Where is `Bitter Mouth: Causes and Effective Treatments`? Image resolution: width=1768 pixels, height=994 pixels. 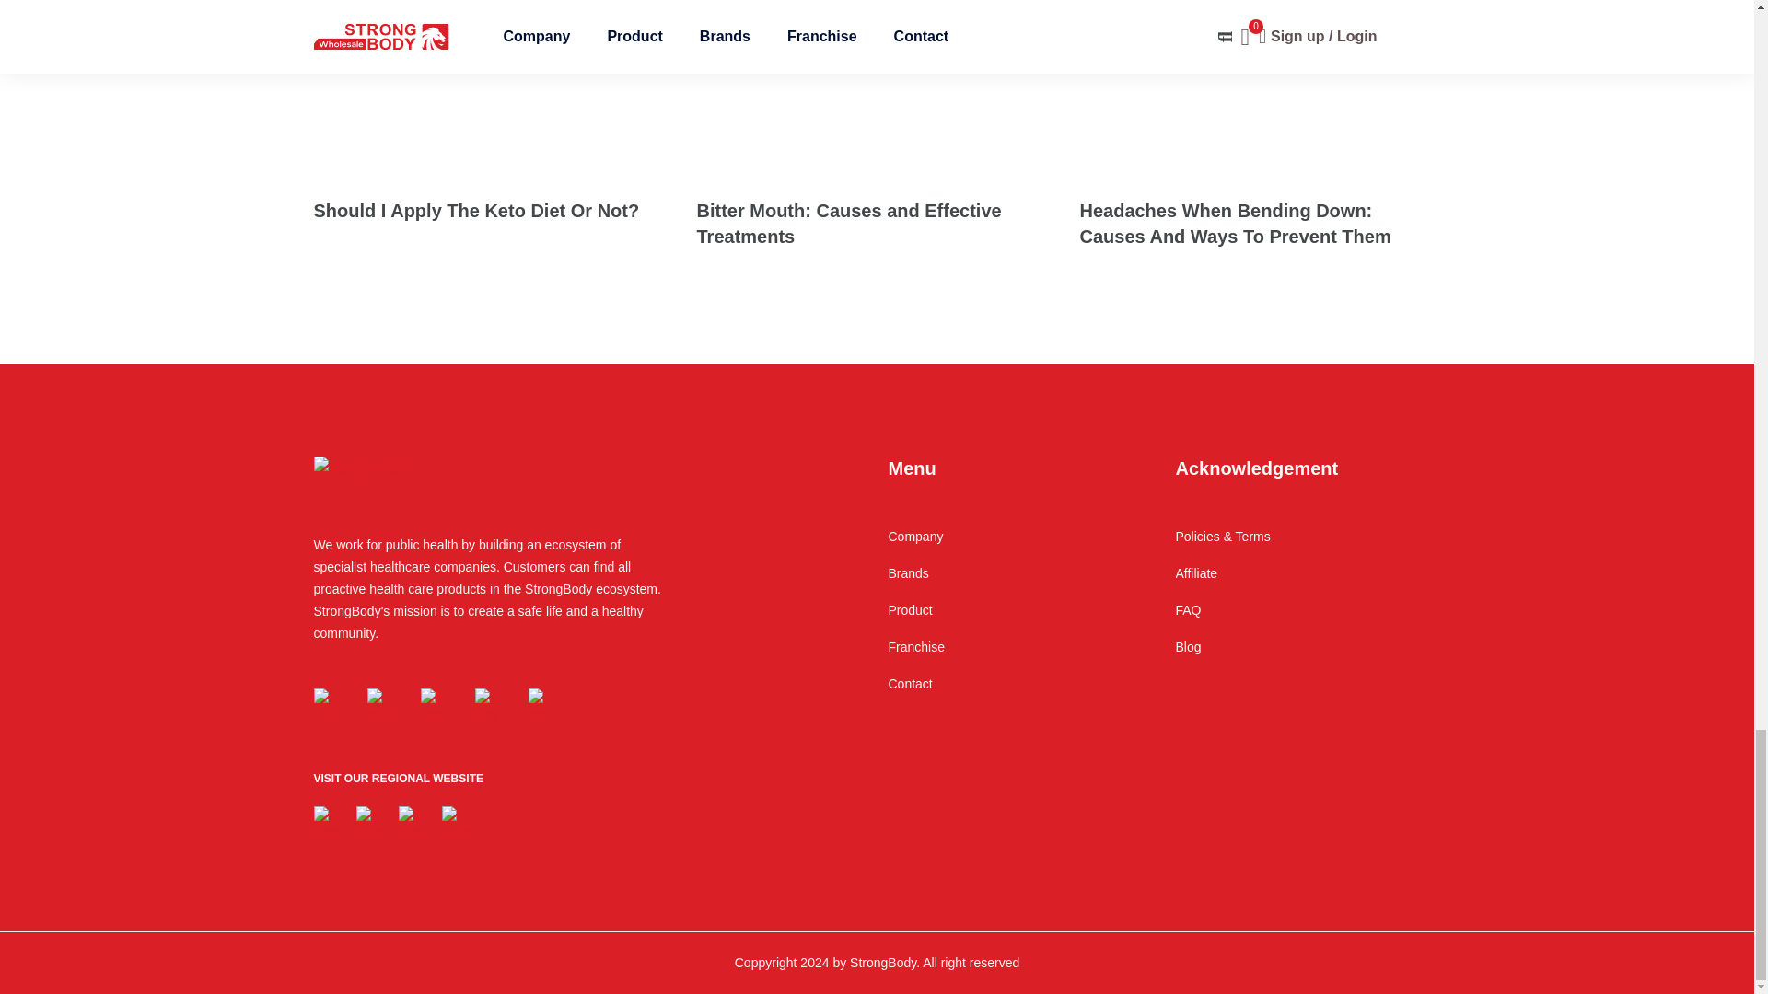 Bitter Mouth: Causes and Effective Treatments is located at coordinates (877, 225).